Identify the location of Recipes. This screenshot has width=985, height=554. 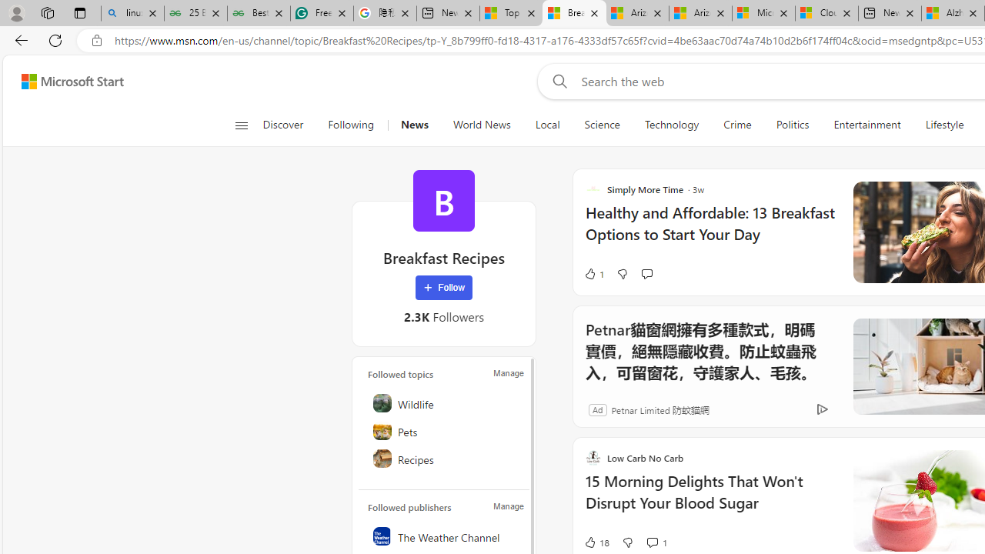
(445, 459).